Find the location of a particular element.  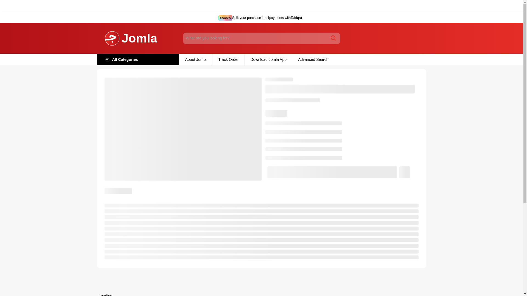

About Jomla is located at coordinates (195, 59).